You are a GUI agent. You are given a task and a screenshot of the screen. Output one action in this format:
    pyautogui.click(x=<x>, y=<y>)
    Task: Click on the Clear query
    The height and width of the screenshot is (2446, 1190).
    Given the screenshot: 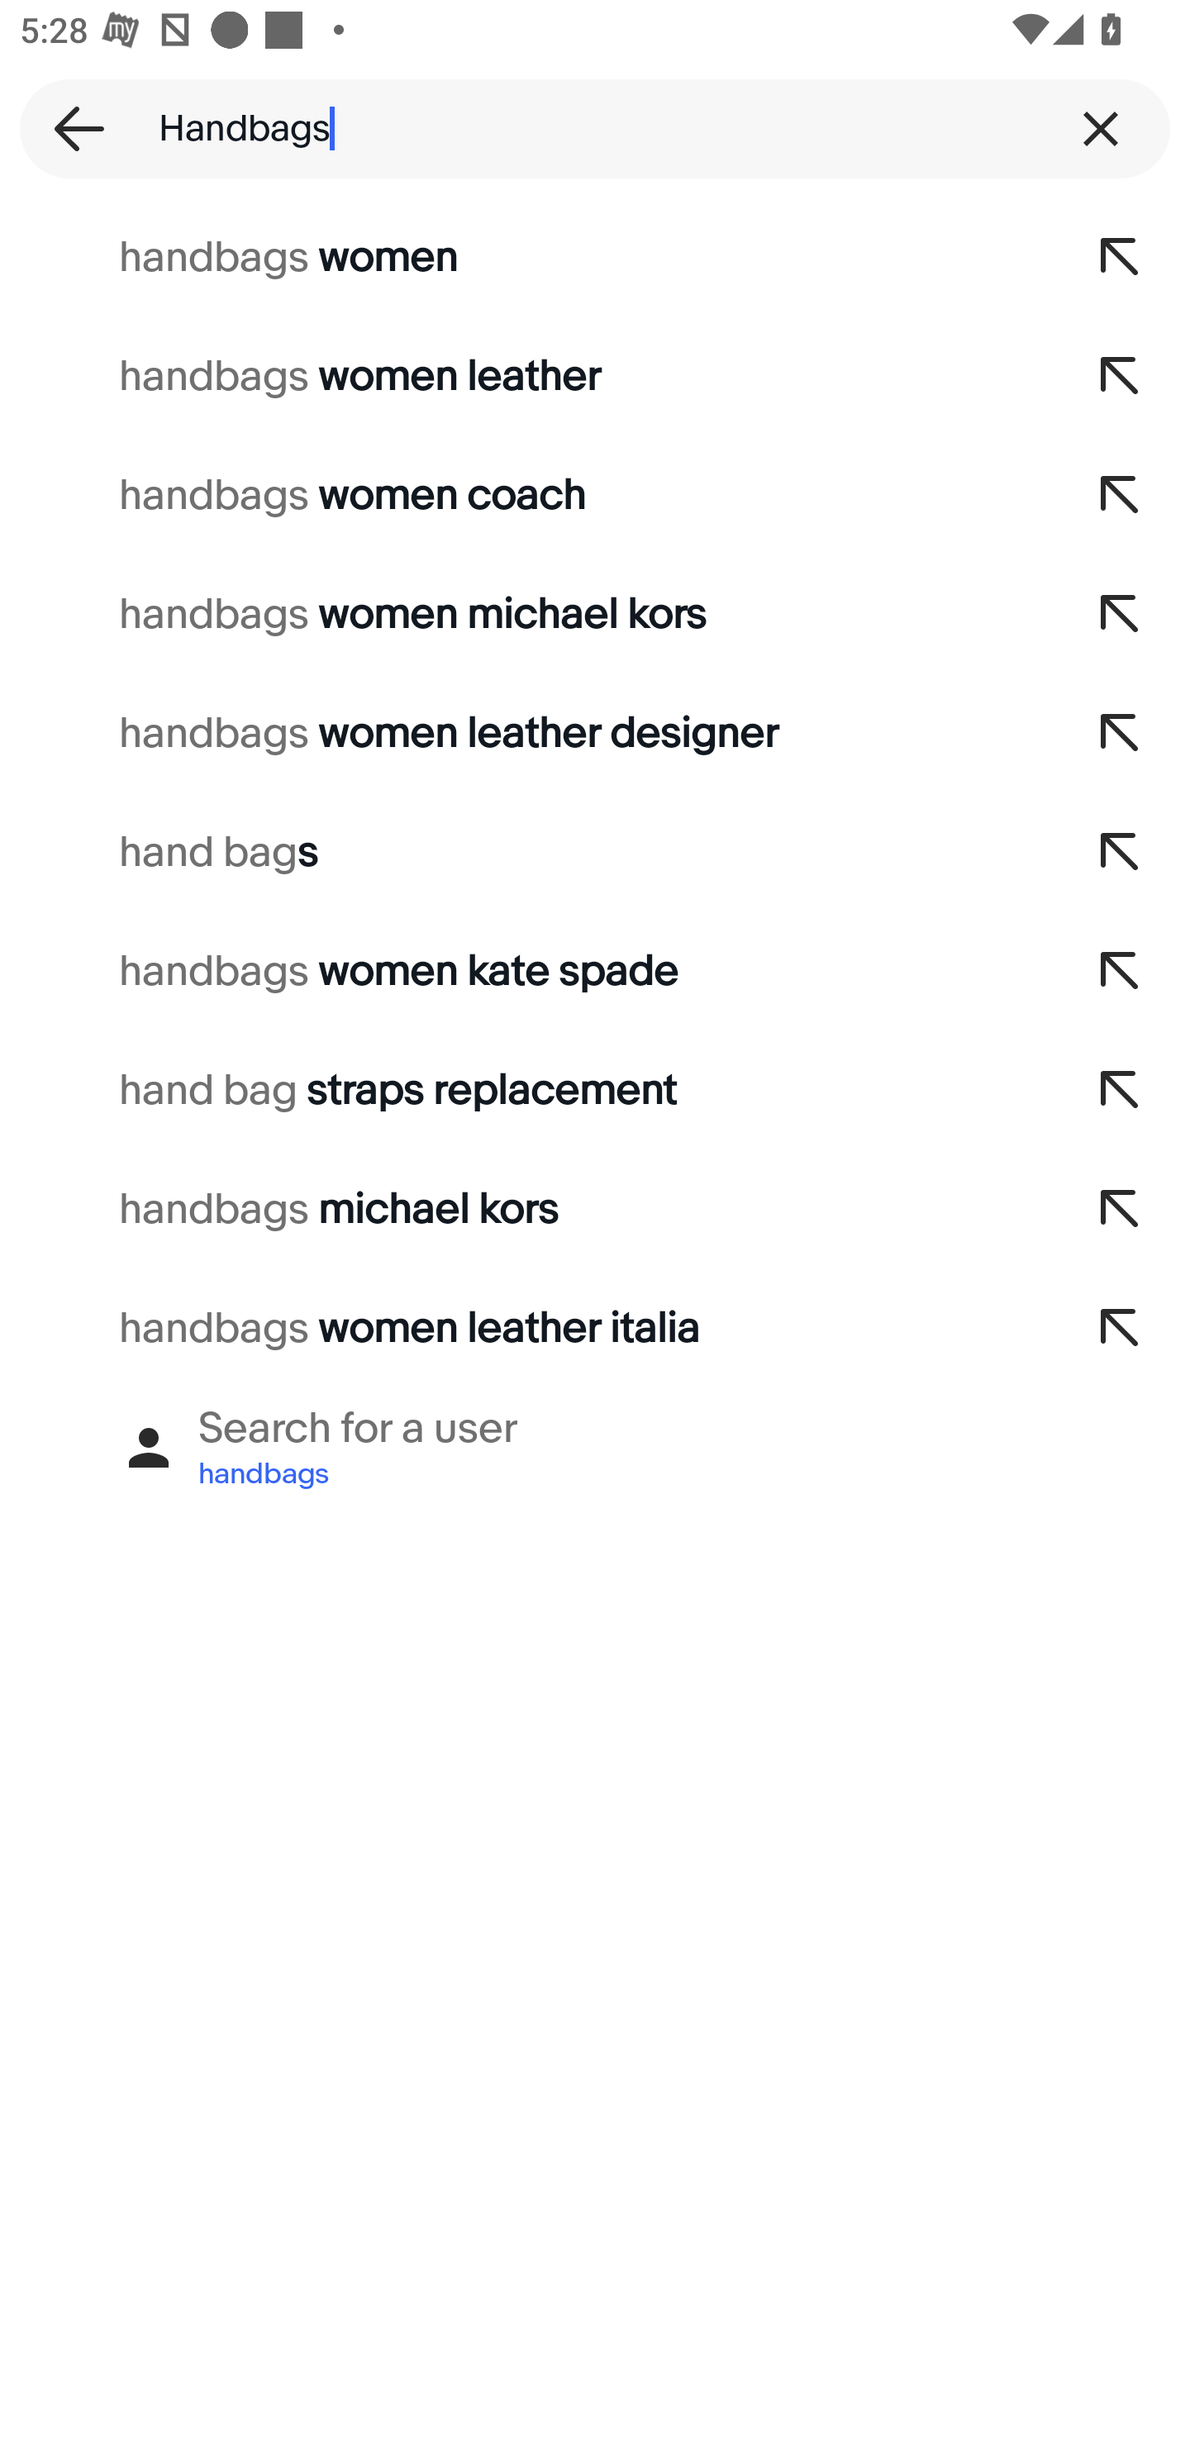 What is the action you would take?
    pyautogui.click(x=1101, y=128)
    